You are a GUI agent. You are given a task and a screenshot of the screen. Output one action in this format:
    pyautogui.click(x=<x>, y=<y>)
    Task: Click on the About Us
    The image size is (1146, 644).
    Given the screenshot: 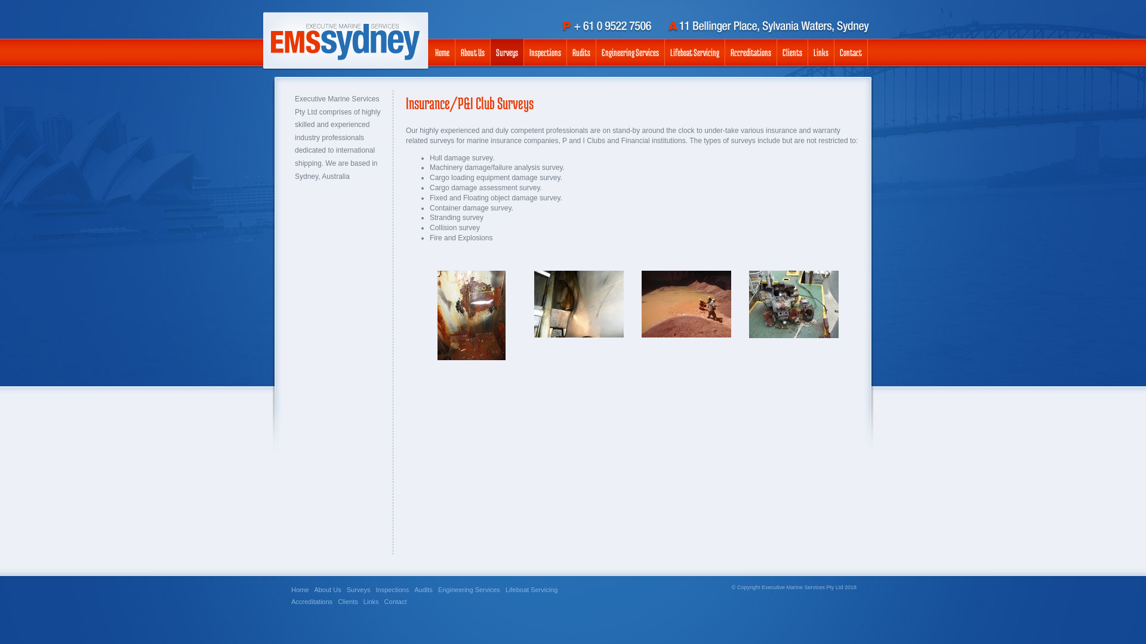 What is the action you would take?
    pyautogui.click(x=327, y=590)
    